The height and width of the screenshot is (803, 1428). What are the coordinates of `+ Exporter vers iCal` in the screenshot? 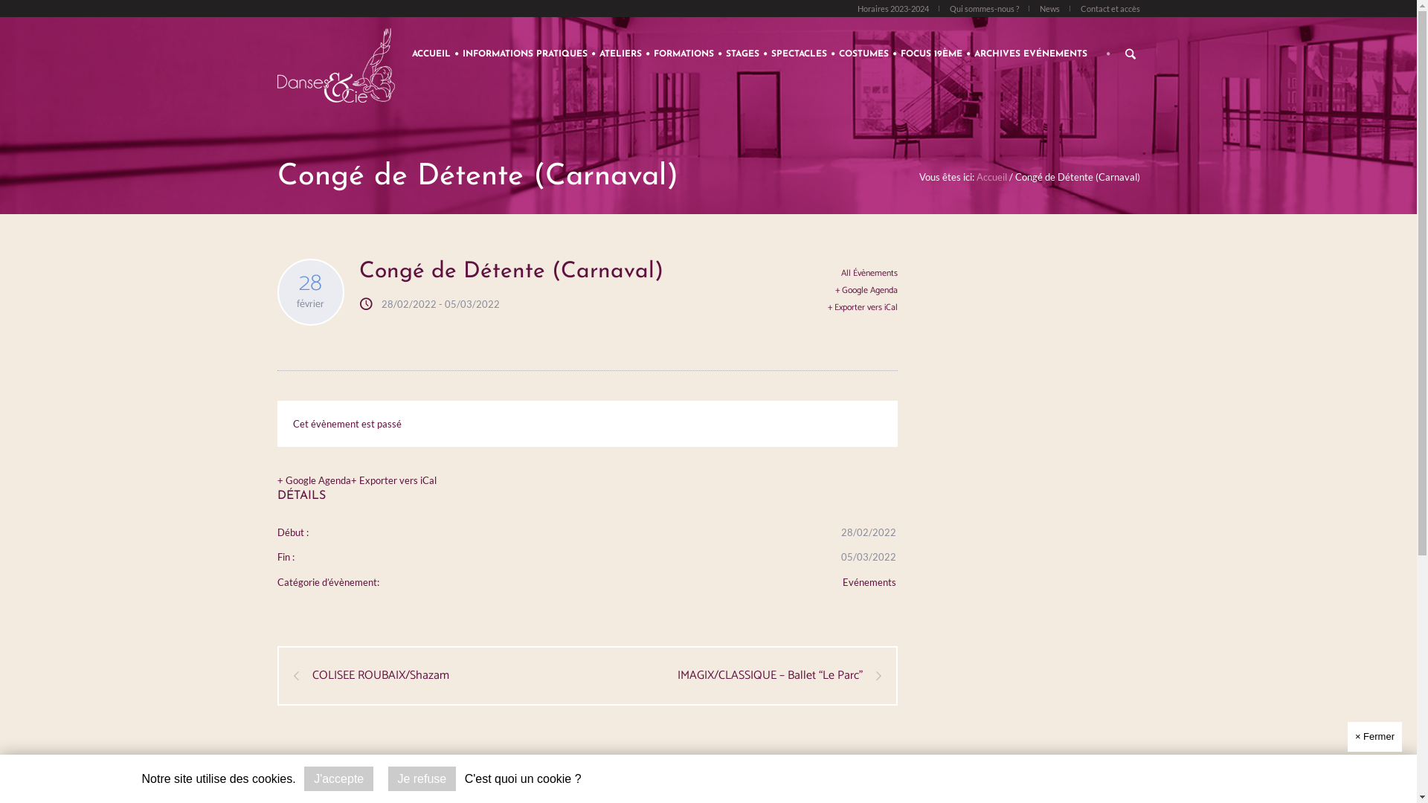 It's located at (863, 308).